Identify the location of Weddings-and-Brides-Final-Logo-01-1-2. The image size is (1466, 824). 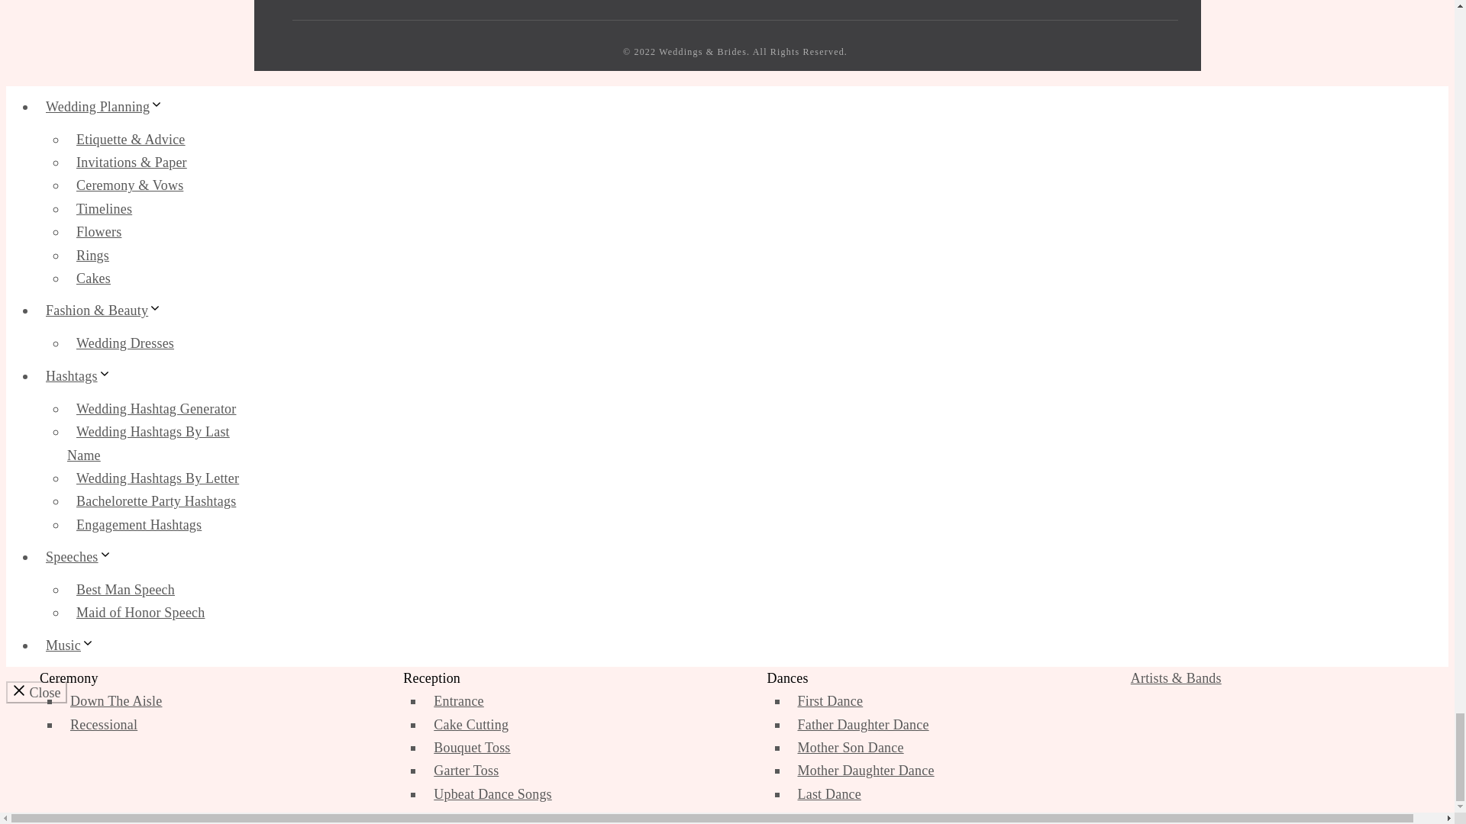
(380, 11).